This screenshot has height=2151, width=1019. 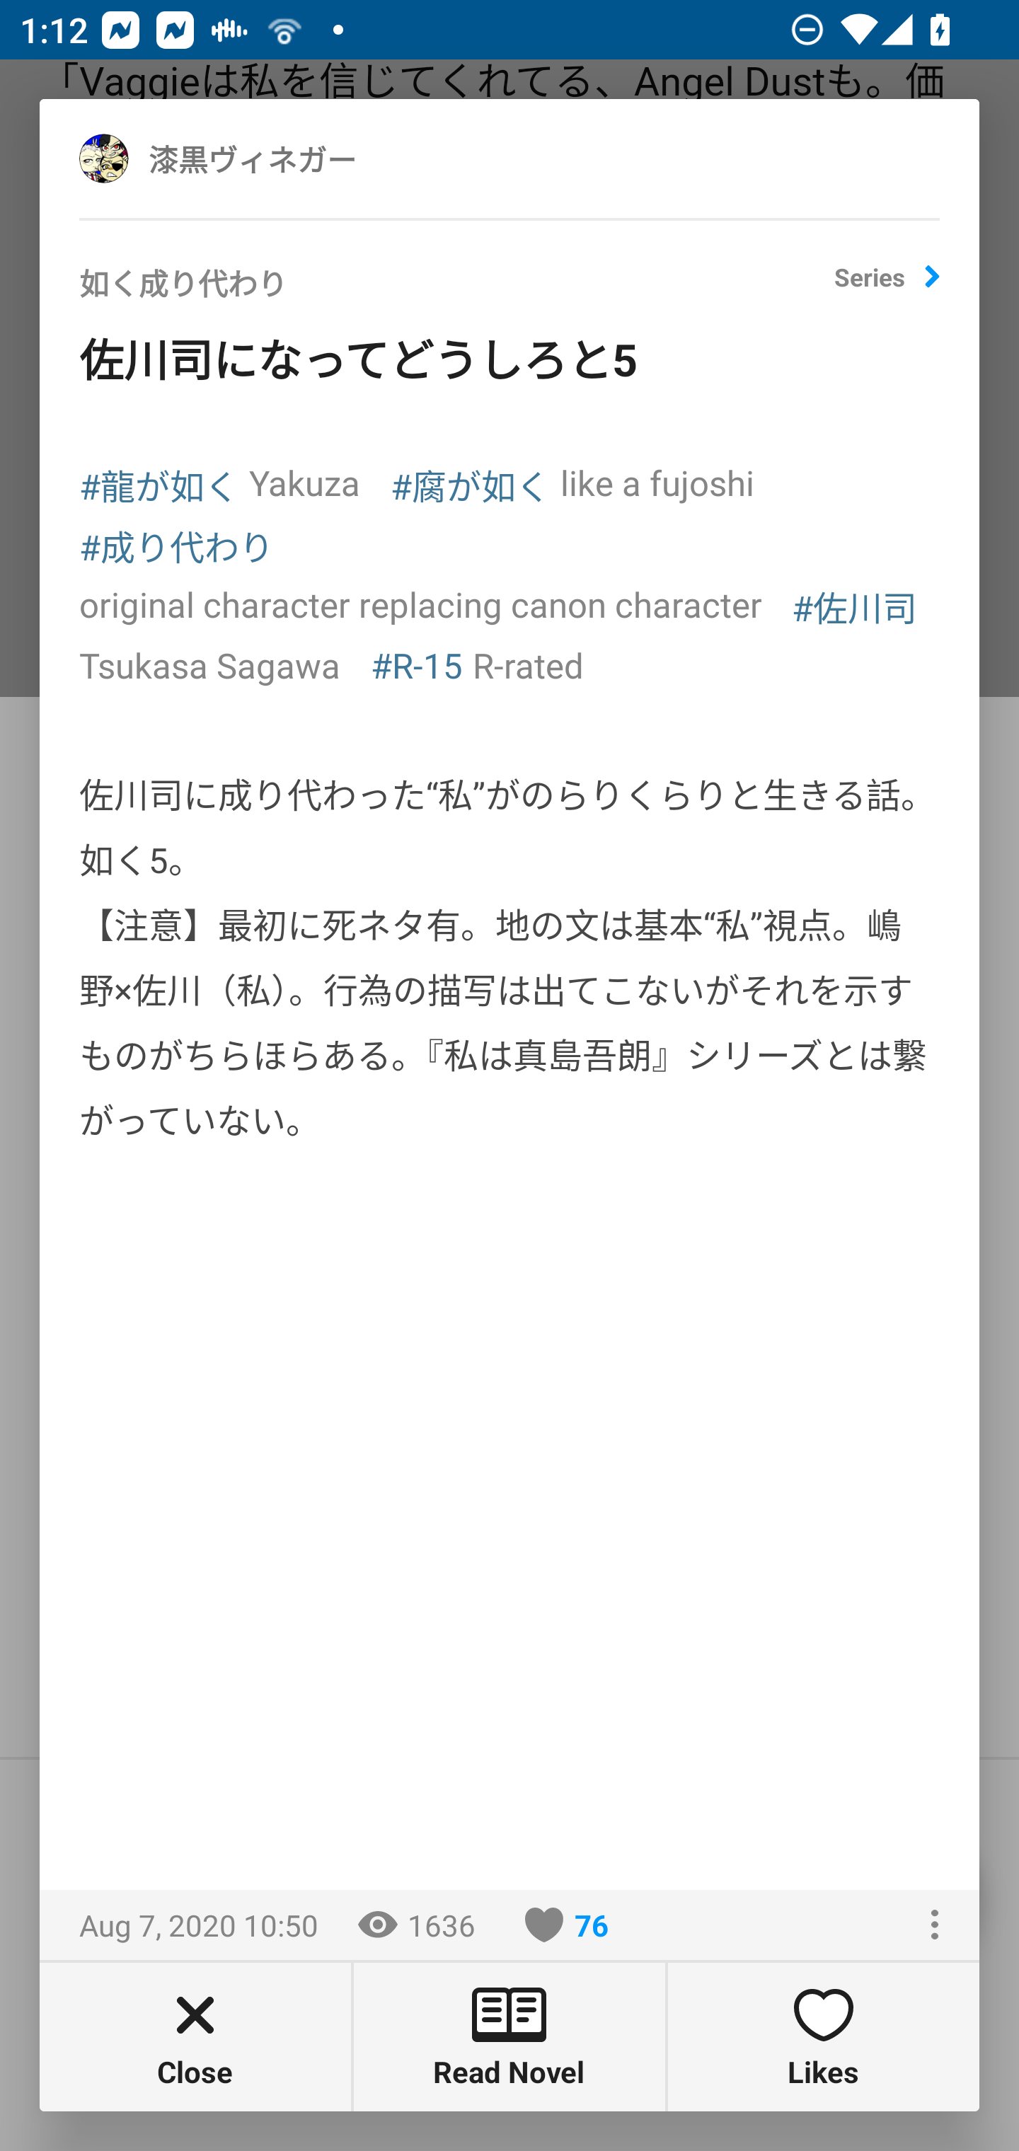 I want to click on original character replacing canon character, so click(x=420, y=604).